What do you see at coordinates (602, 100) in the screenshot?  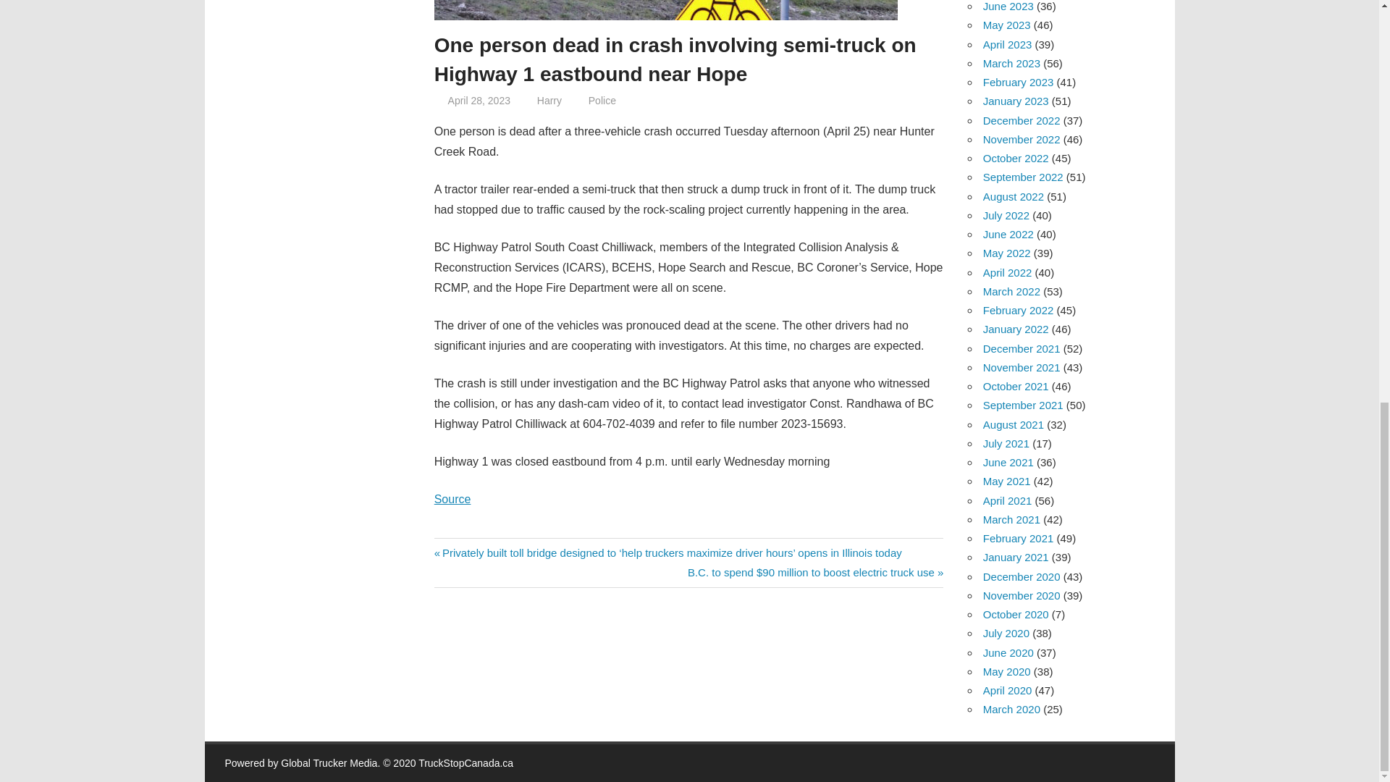 I see `Police` at bounding box center [602, 100].